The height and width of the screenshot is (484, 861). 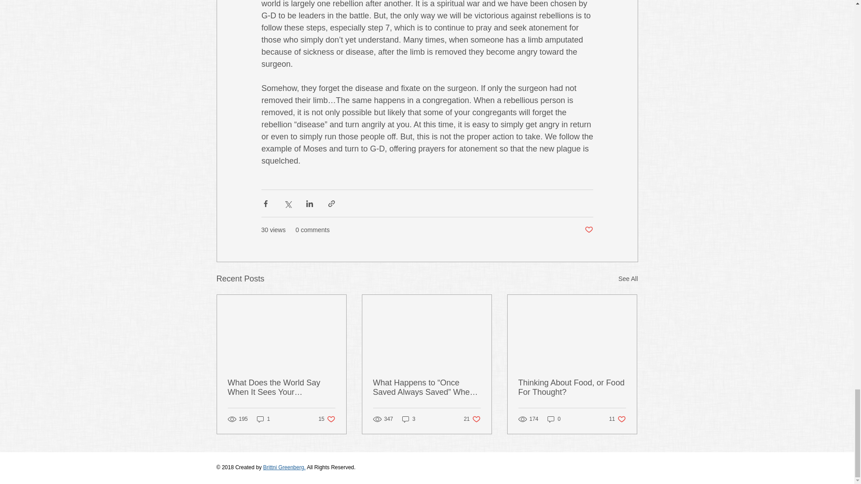 What do you see at coordinates (588, 230) in the screenshot?
I see `Post not marked as liked` at bounding box center [588, 230].